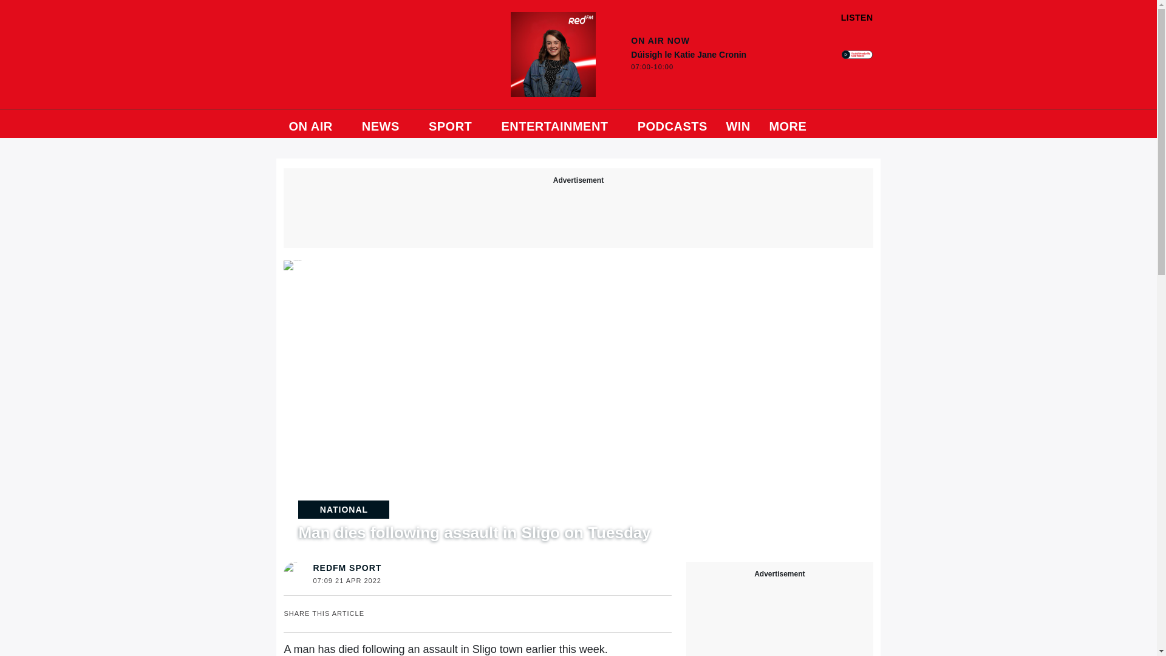  Describe the element at coordinates (673, 124) in the screenshot. I see `Podcasts` at that location.